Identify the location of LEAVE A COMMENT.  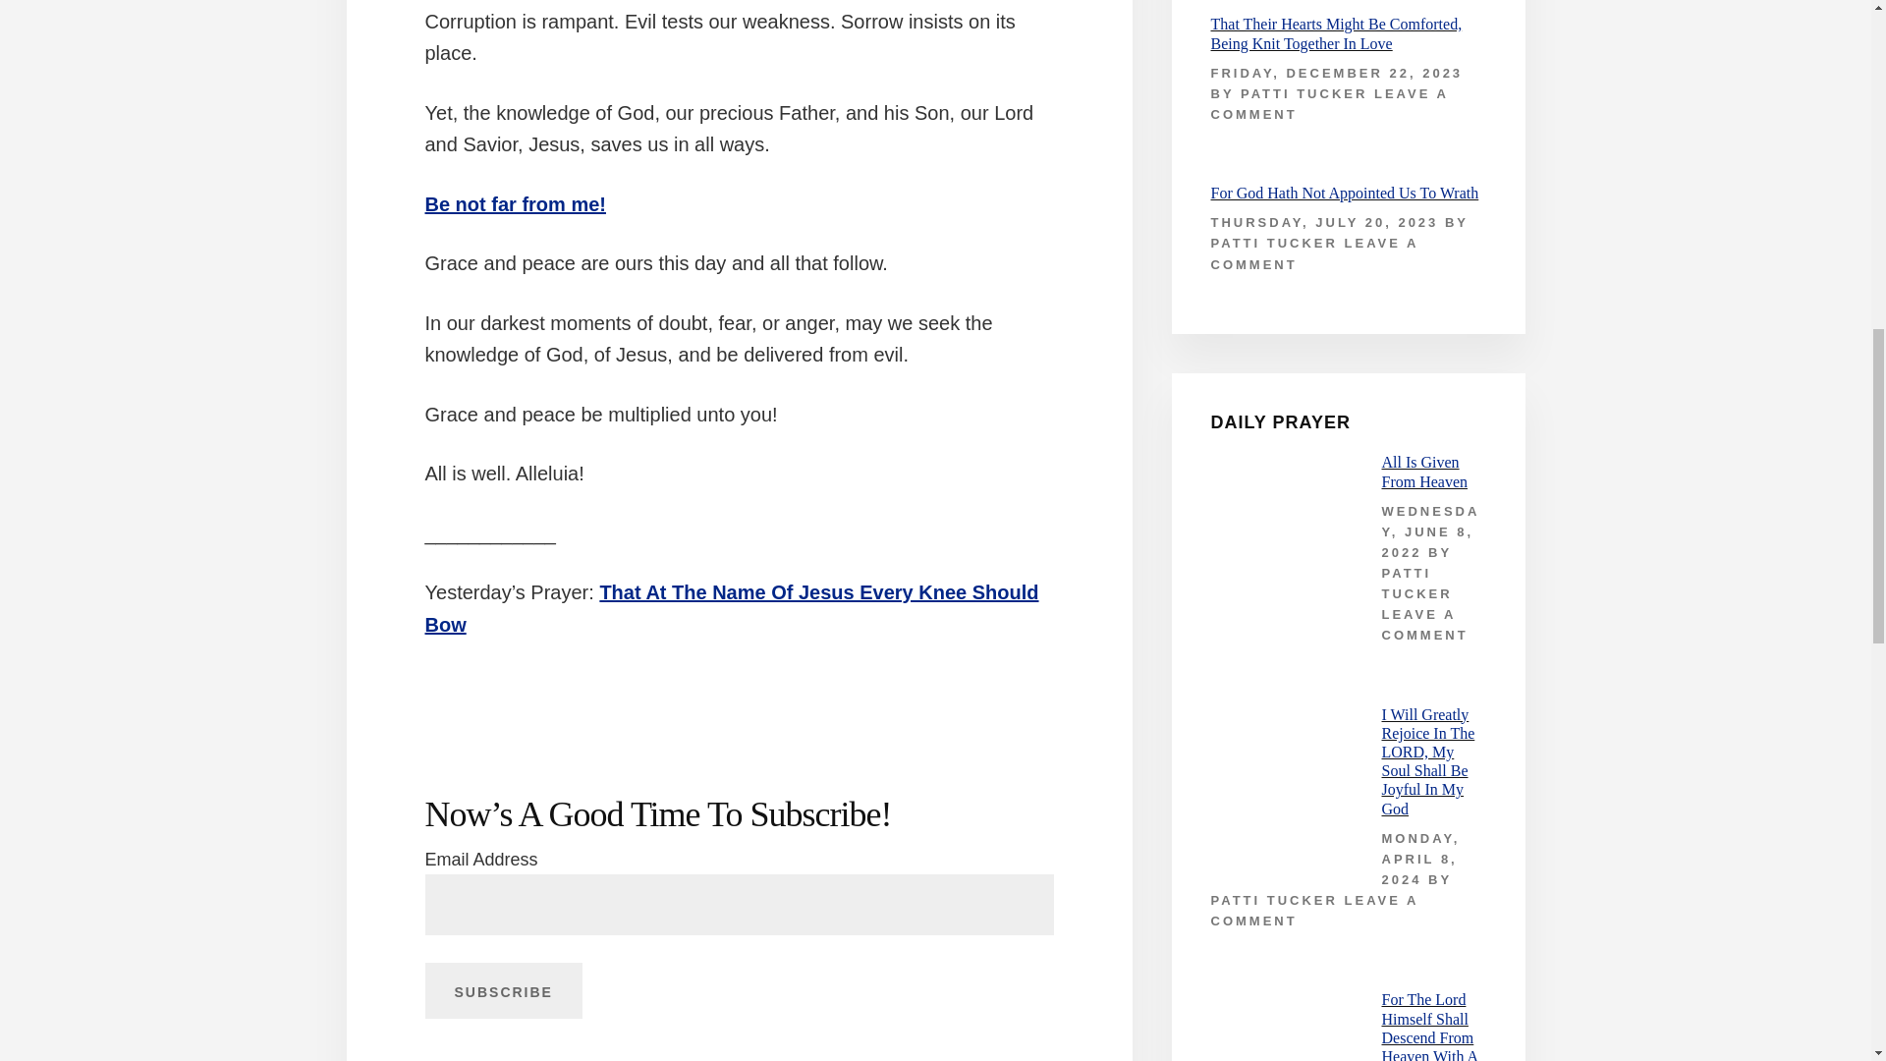
(1329, 104).